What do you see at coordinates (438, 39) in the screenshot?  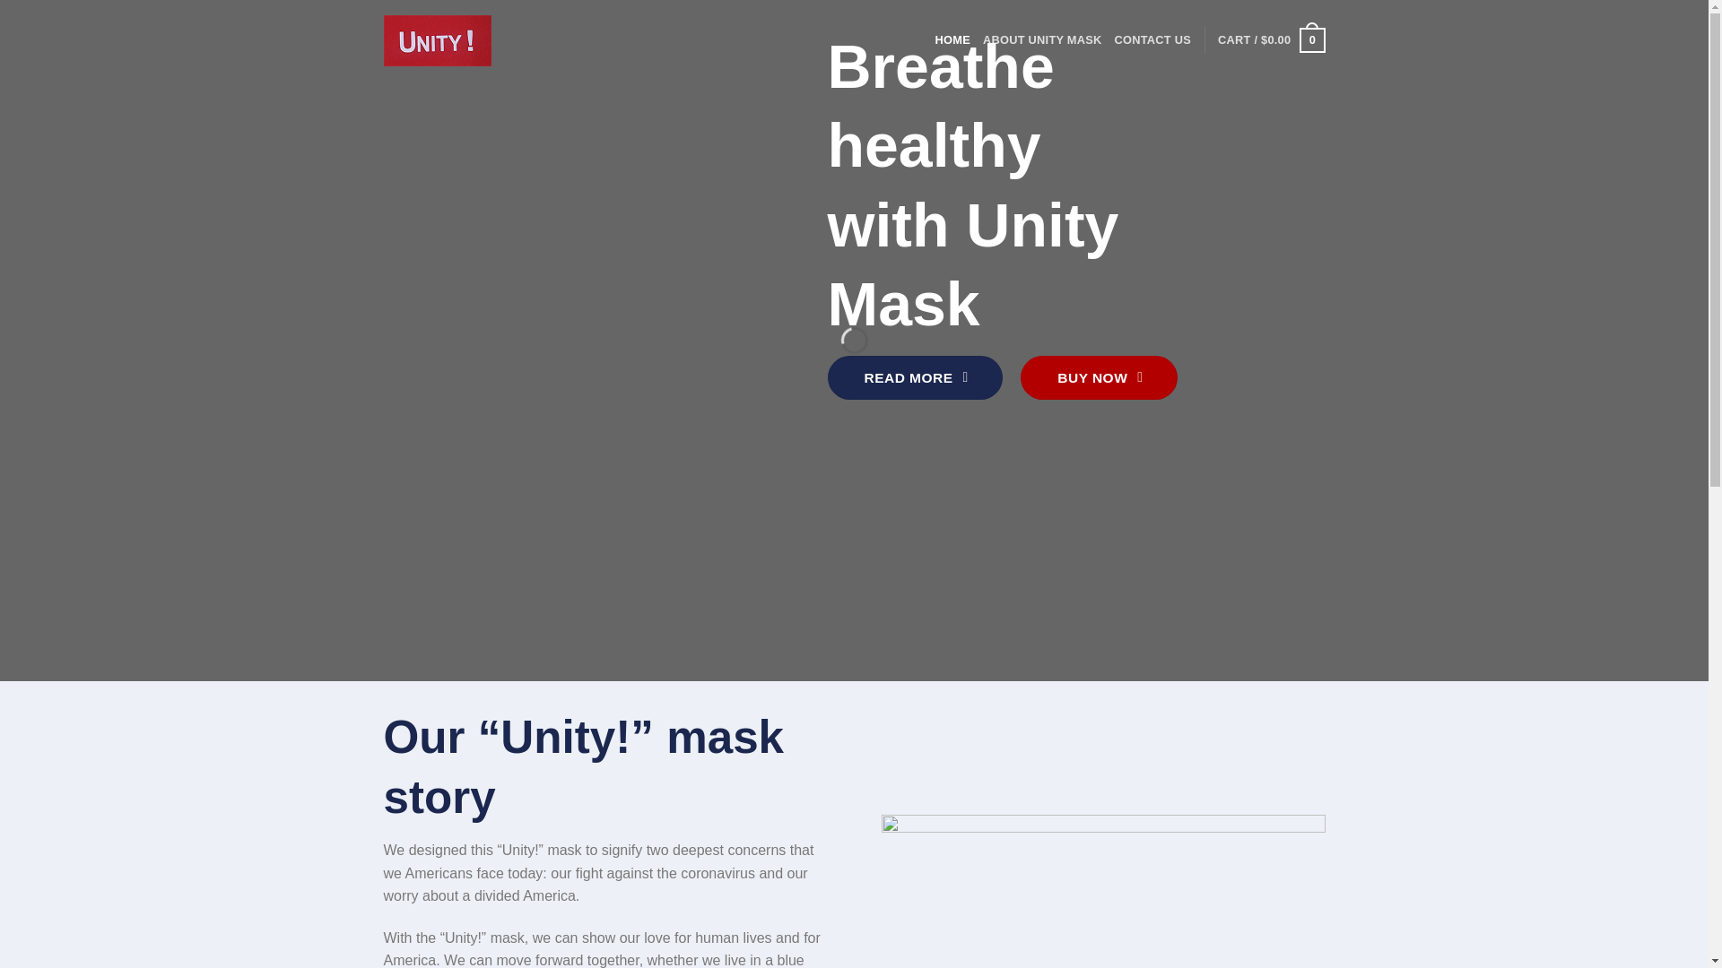 I see `Unity Mask` at bounding box center [438, 39].